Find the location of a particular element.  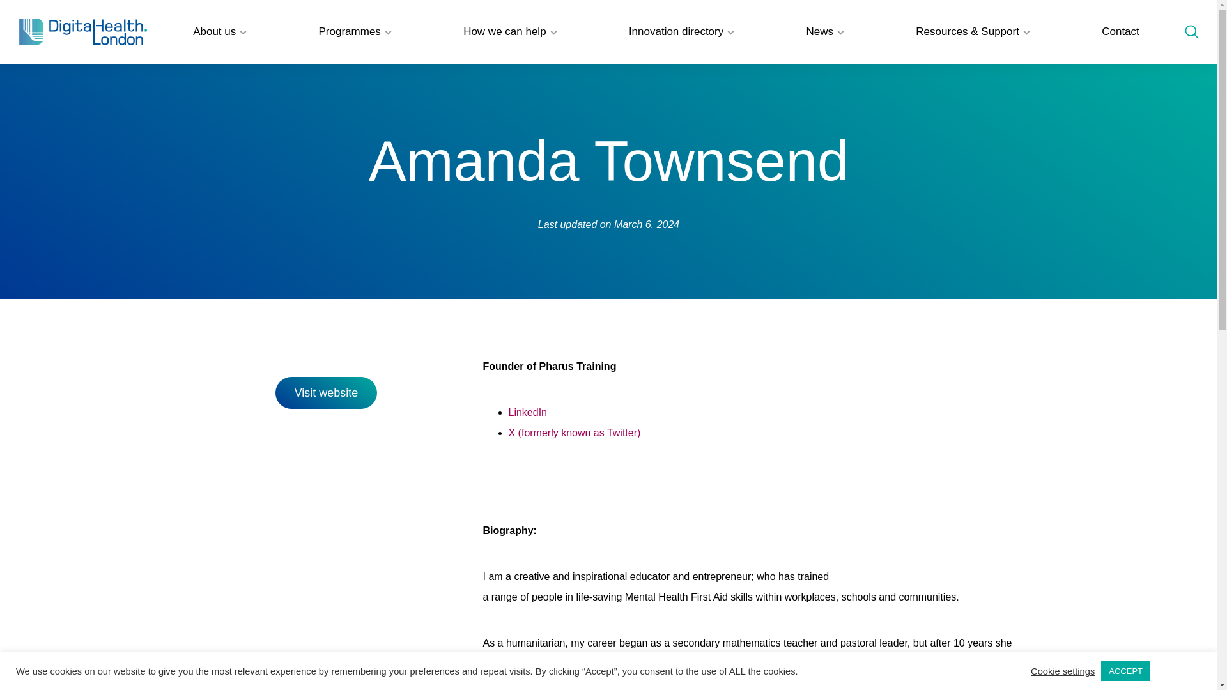

DigitalHealth.London is located at coordinates (83, 32).